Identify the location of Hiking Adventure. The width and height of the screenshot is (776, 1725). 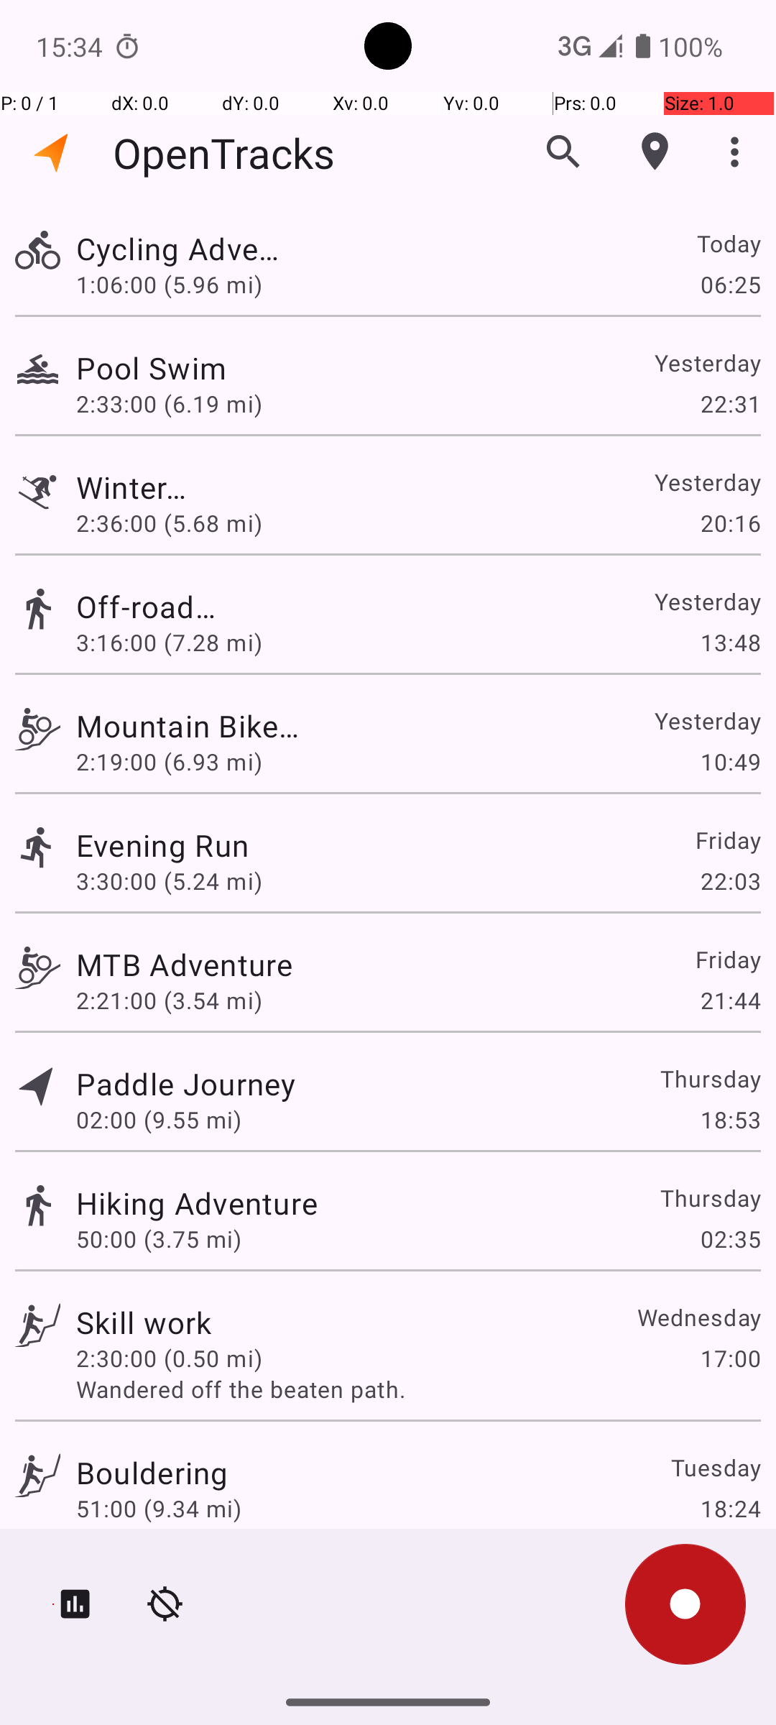
(197, 1202).